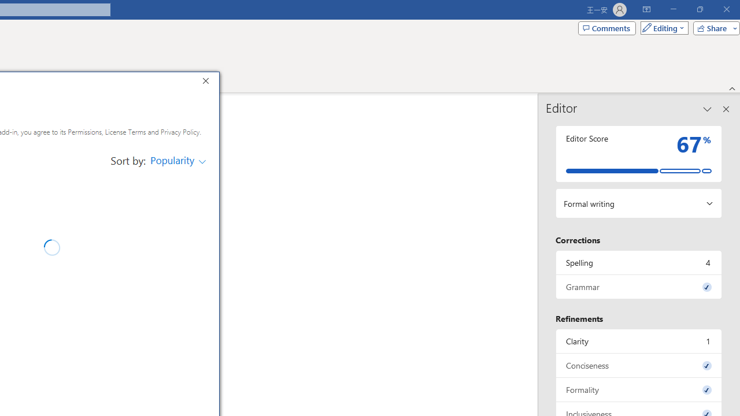 This screenshot has height=416, width=740. What do you see at coordinates (177, 198) in the screenshot?
I see `Add Pickit | Make impactful presentations in minutes` at bounding box center [177, 198].